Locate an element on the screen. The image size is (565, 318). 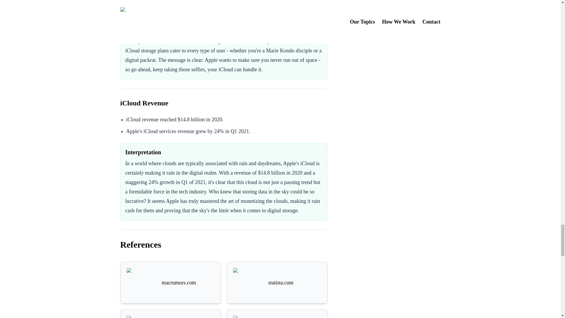
Logo of businessofapps.com is located at coordinates (141, 317).